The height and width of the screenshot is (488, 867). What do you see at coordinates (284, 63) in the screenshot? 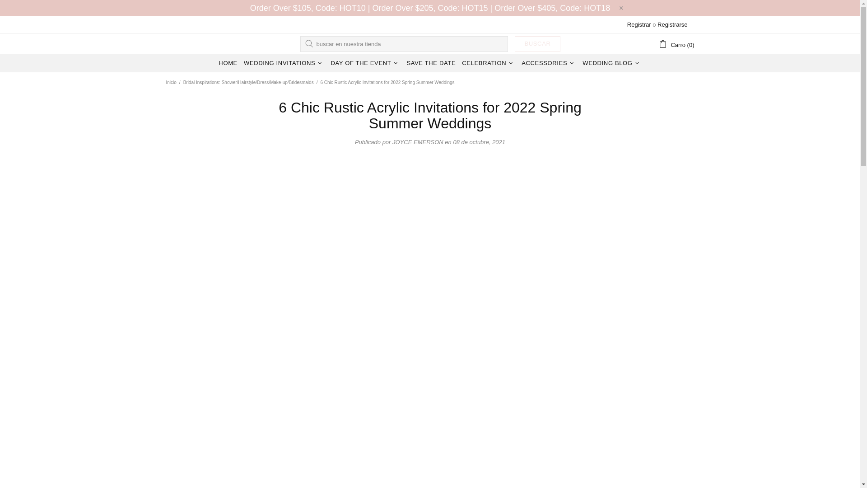
I see `WEDDING INVITATIONS` at bounding box center [284, 63].